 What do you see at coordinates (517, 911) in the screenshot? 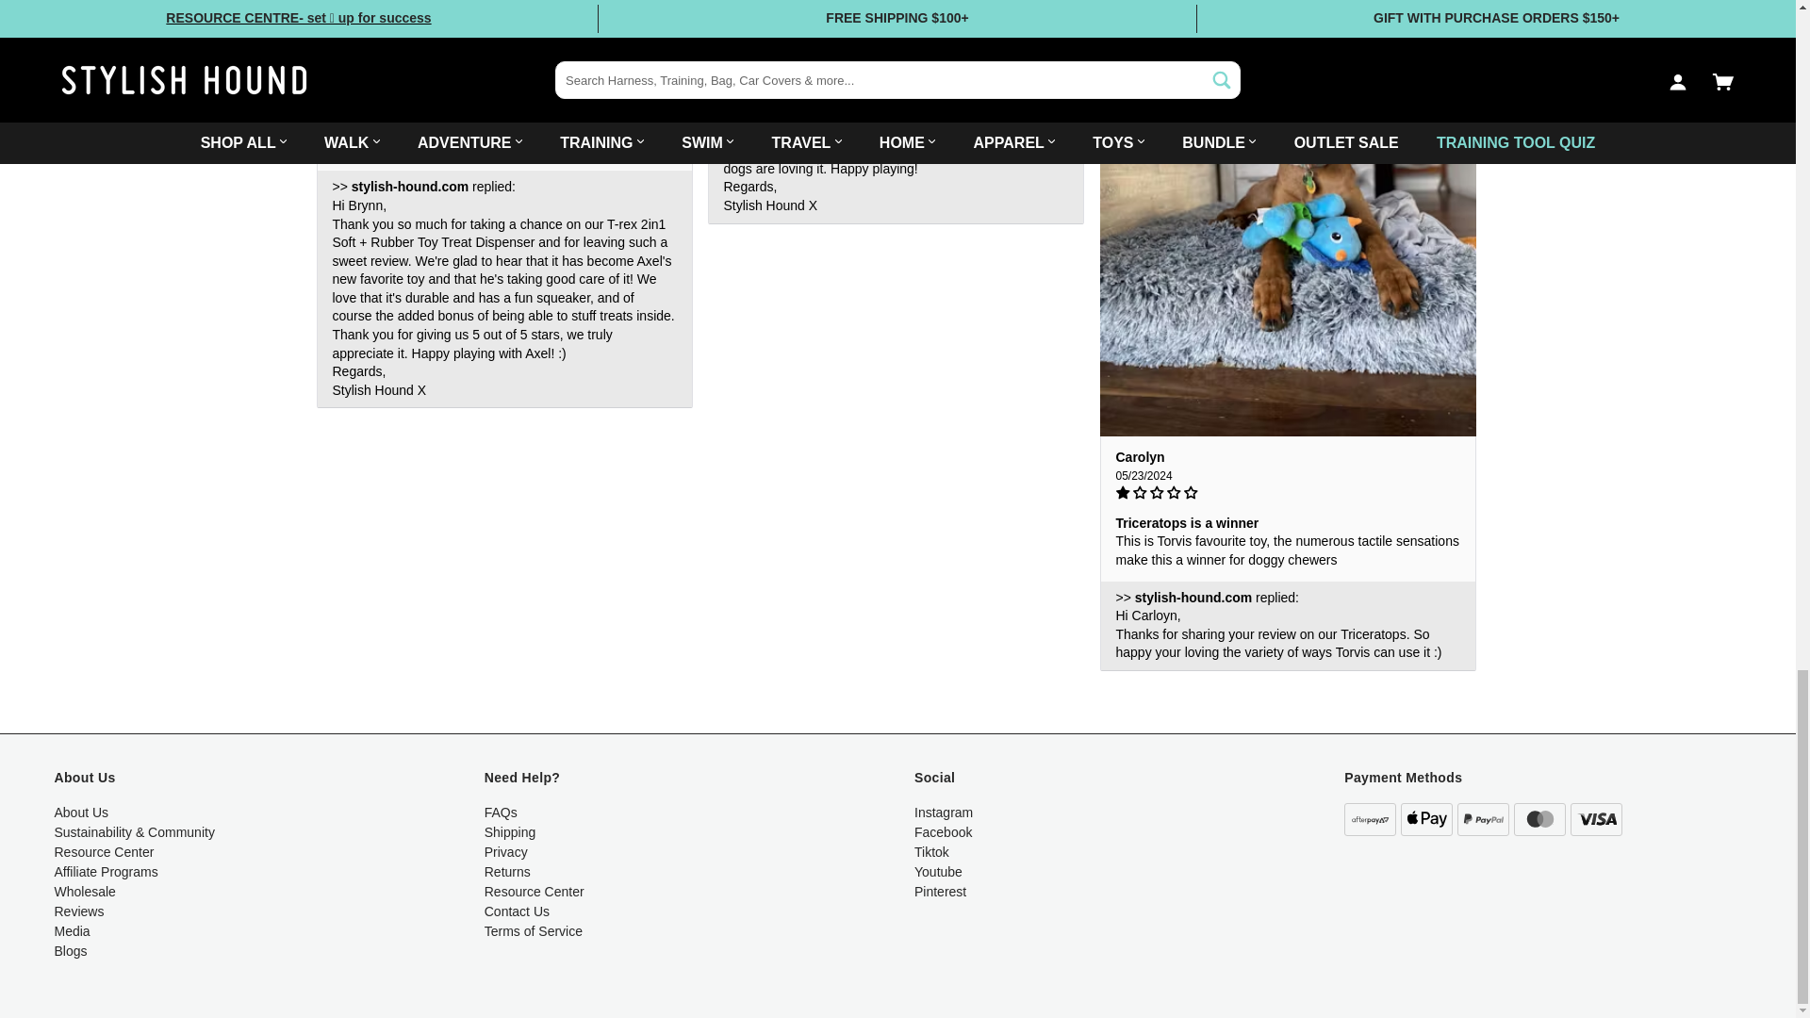
I see `Contact Us` at bounding box center [517, 911].